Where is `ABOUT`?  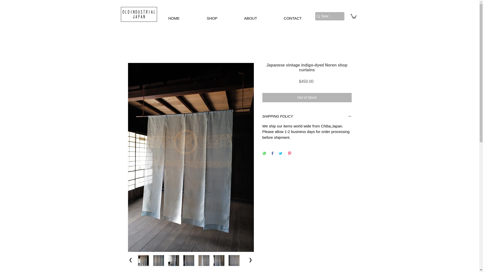
ABOUT is located at coordinates (251, 18).